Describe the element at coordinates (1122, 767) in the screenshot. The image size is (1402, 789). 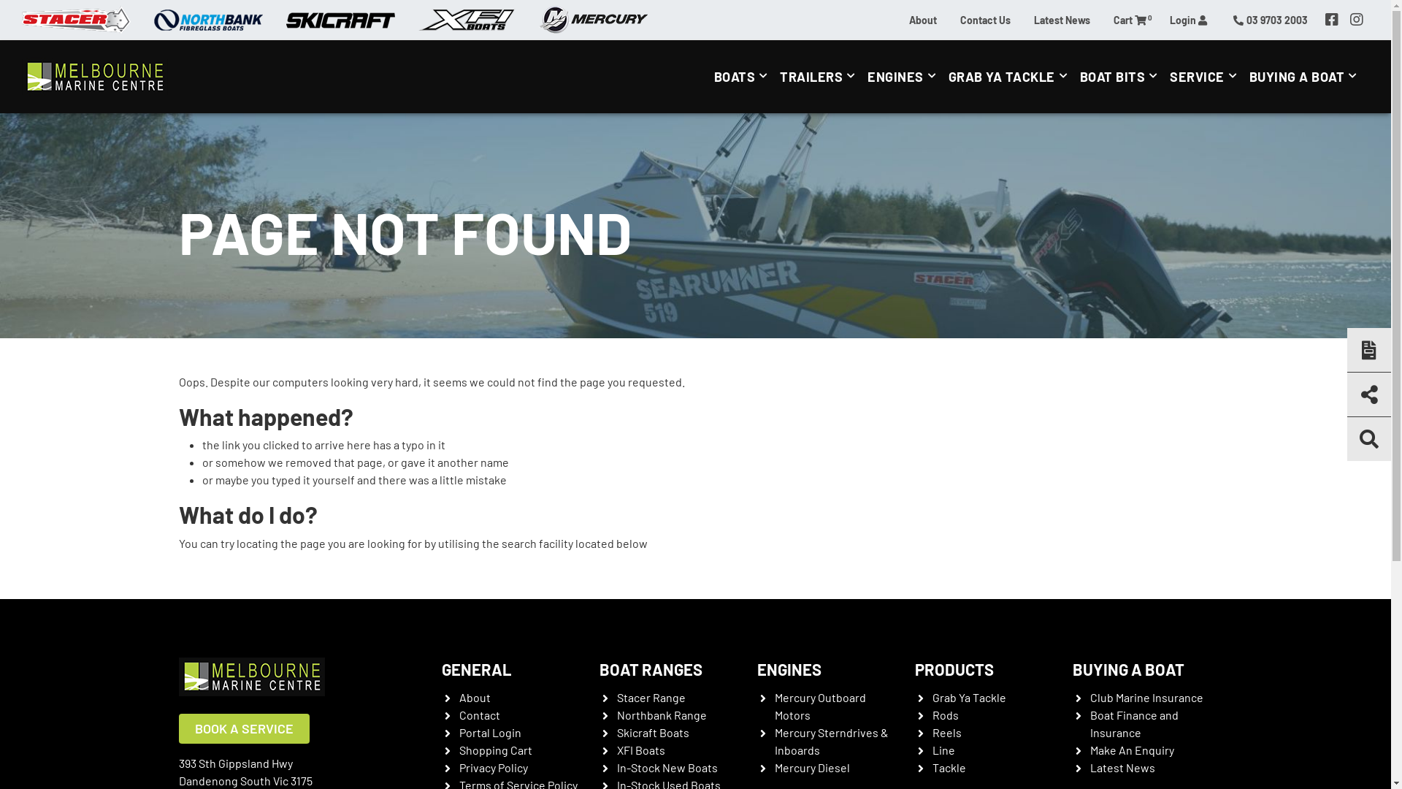
I see `Latest News` at that location.